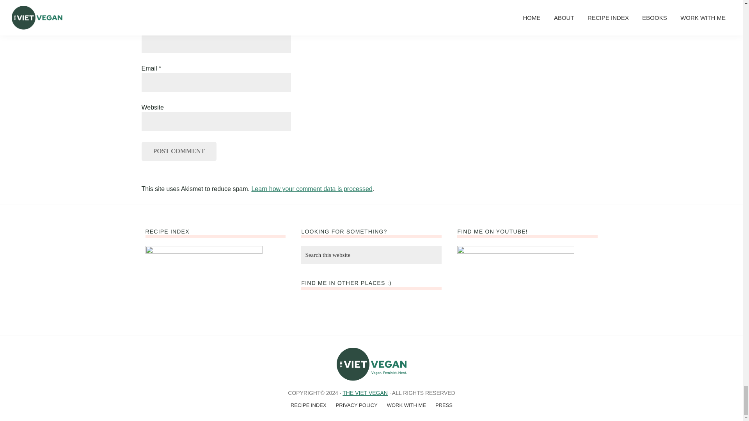 This screenshot has width=749, height=421. I want to click on Post Comment, so click(179, 151).